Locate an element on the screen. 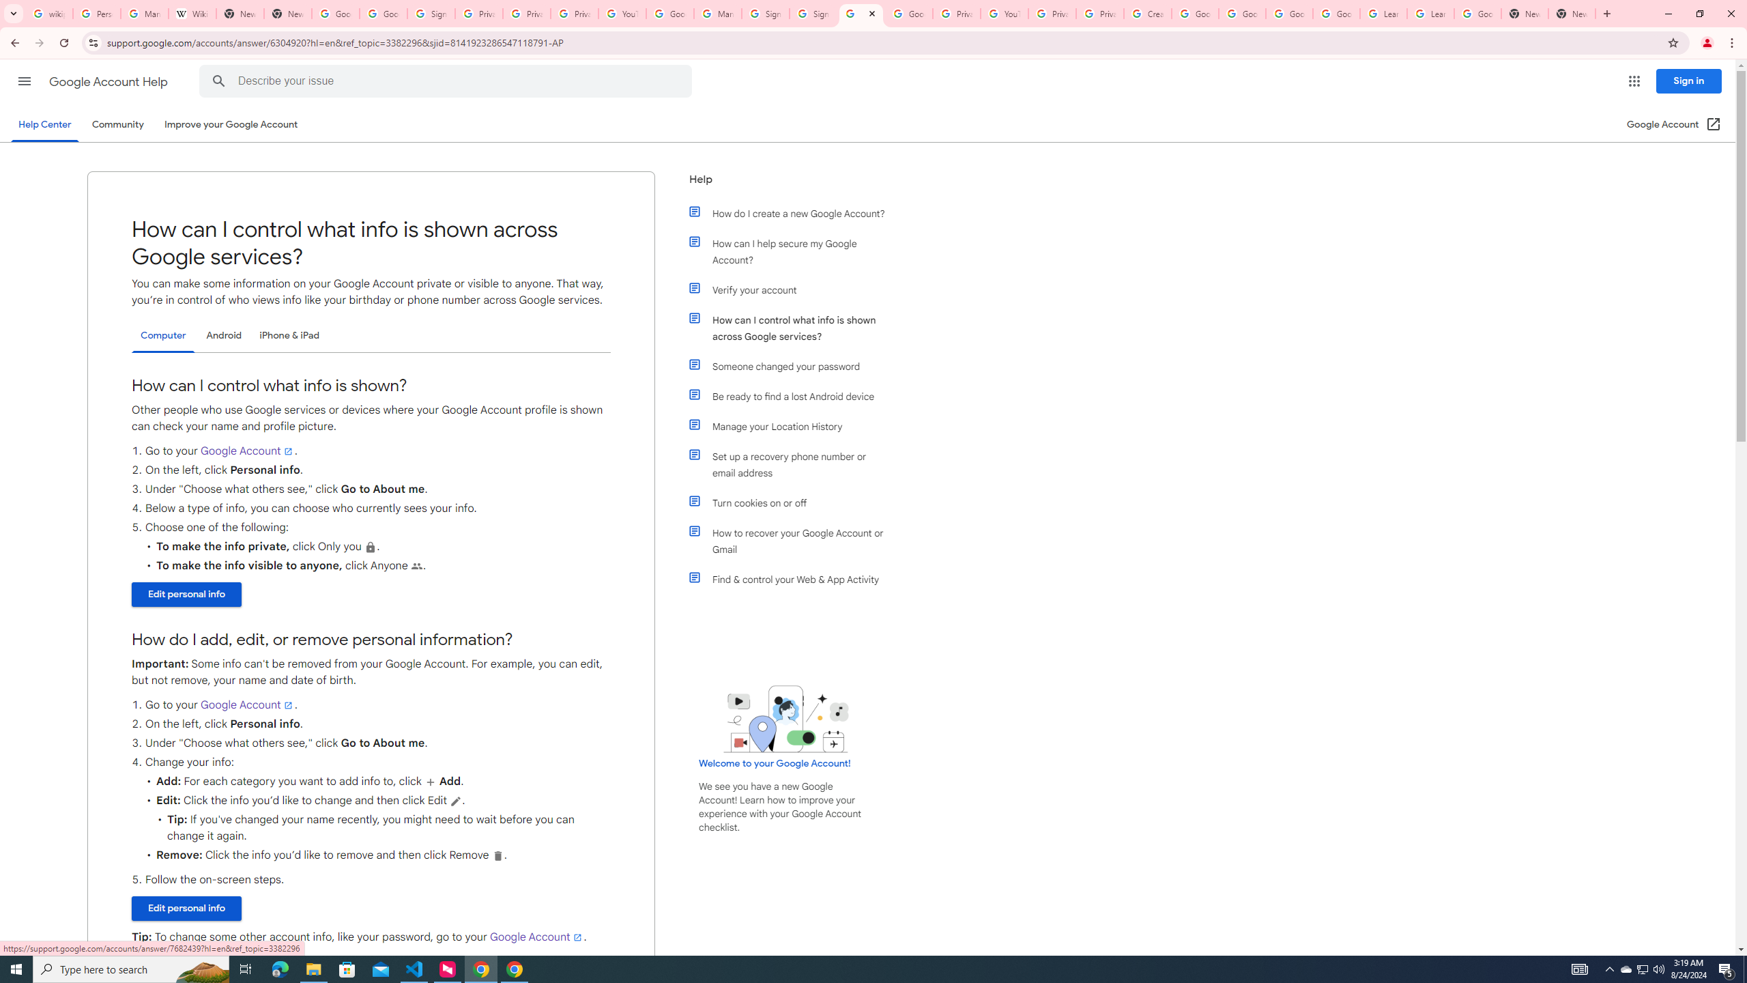 This screenshot has height=983, width=1747. Learning Center home page image is located at coordinates (786, 719).